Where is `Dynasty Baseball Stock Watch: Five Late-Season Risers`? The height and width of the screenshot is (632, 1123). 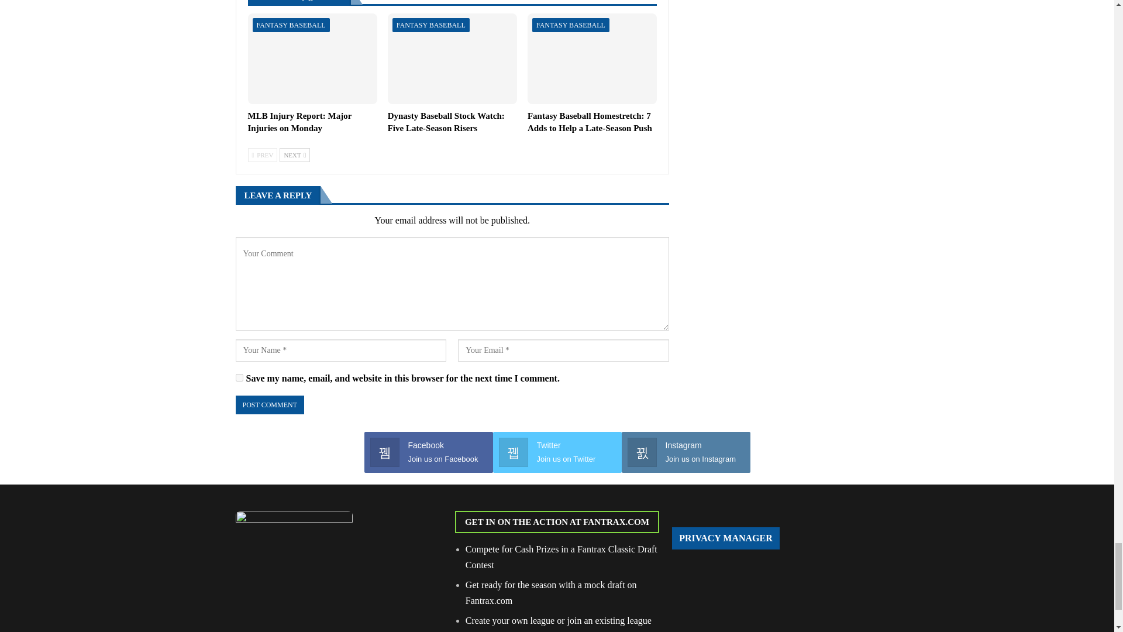
Dynasty Baseball Stock Watch: Five Late-Season Risers is located at coordinates (452, 59).